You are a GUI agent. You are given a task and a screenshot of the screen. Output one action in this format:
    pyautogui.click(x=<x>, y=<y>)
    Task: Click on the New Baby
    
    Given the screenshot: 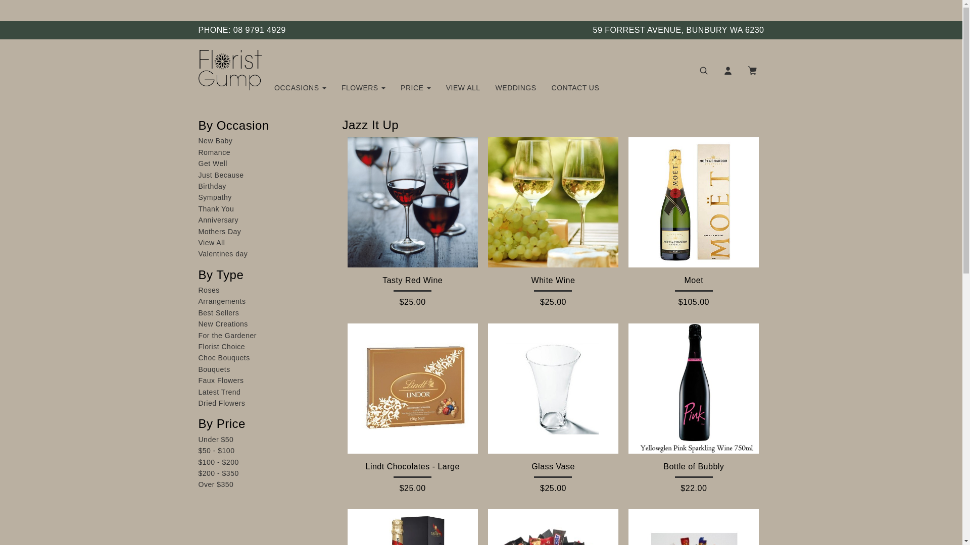 What is the action you would take?
    pyautogui.click(x=215, y=141)
    